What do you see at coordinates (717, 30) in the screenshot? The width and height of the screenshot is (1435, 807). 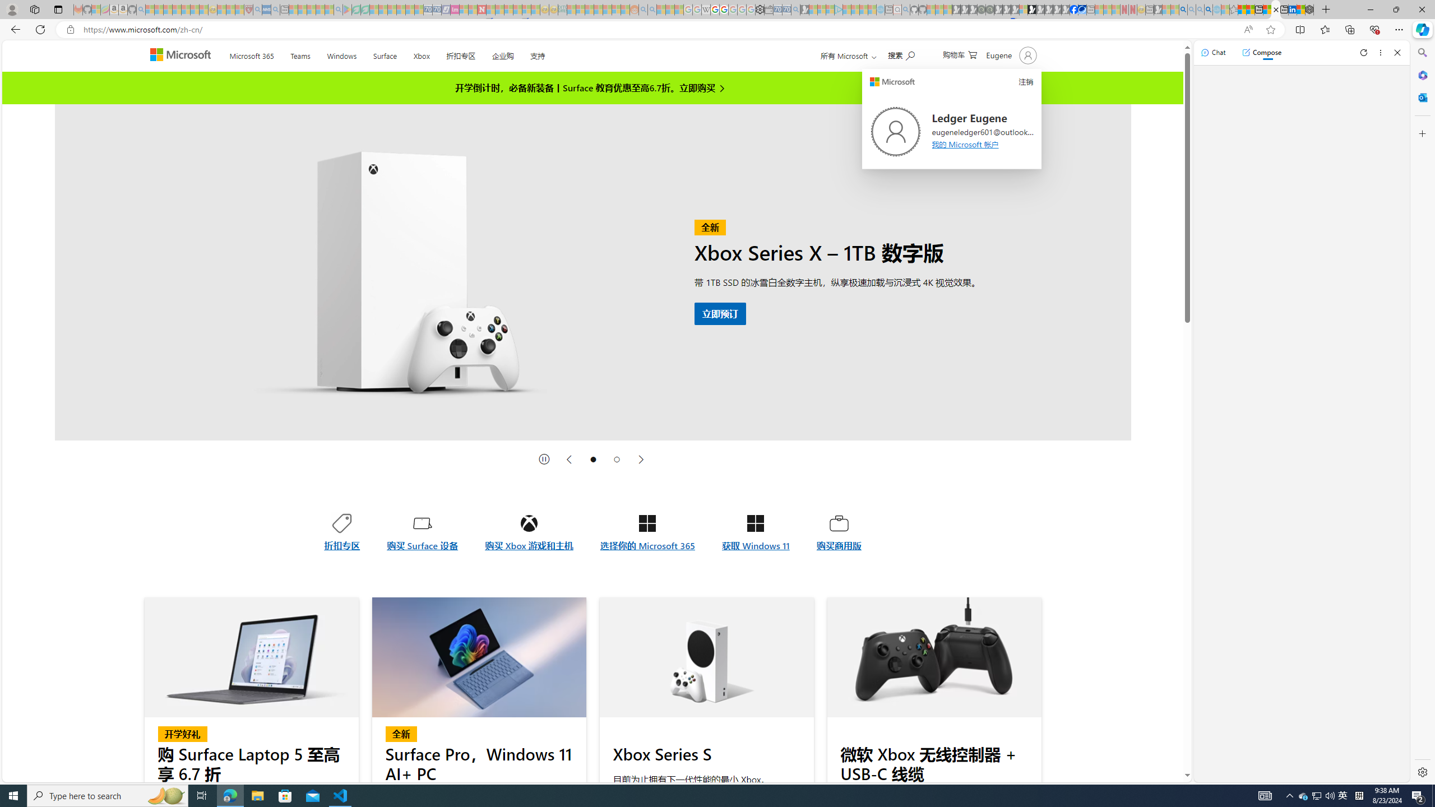 I see `App bar` at bounding box center [717, 30].